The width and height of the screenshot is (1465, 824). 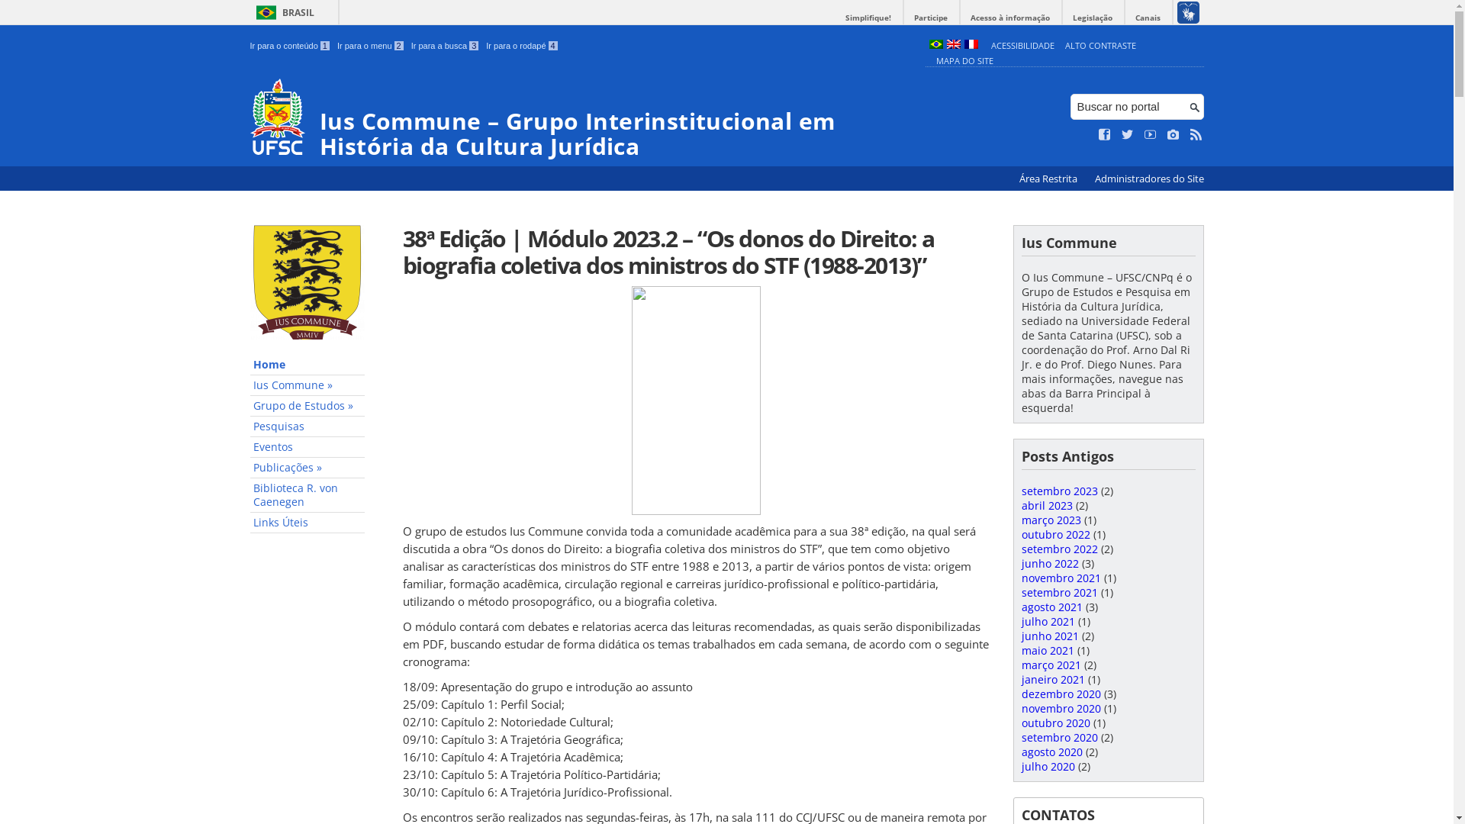 What do you see at coordinates (371, 46) in the screenshot?
I see `Ir para o menu 2` at bounding box center [371, 46].